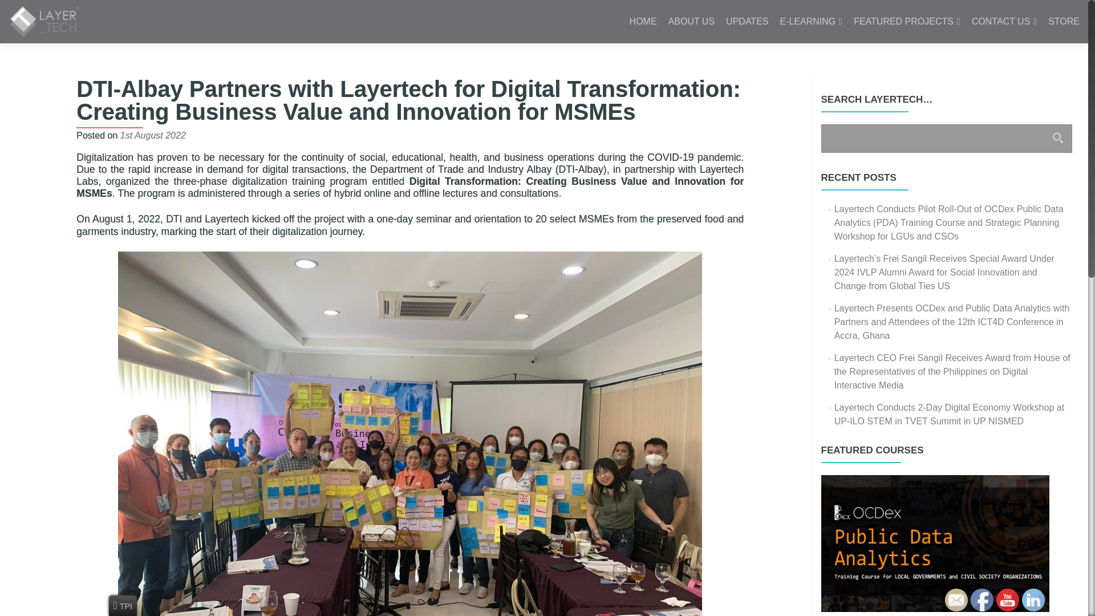  Describe the element at coordinates (691, 22) in the screenshot. I see `ABOUT US` at that location.